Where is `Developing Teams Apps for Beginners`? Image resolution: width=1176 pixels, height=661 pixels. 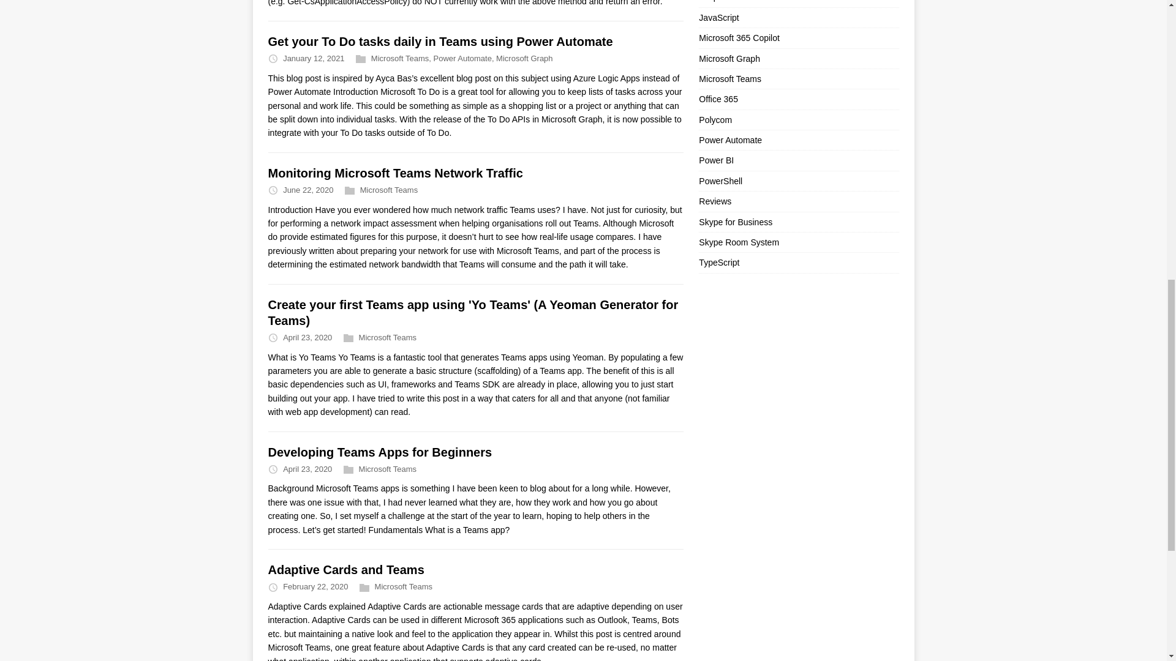 Developing Teams Apps for Beginners is located at coordinates (380, 452).